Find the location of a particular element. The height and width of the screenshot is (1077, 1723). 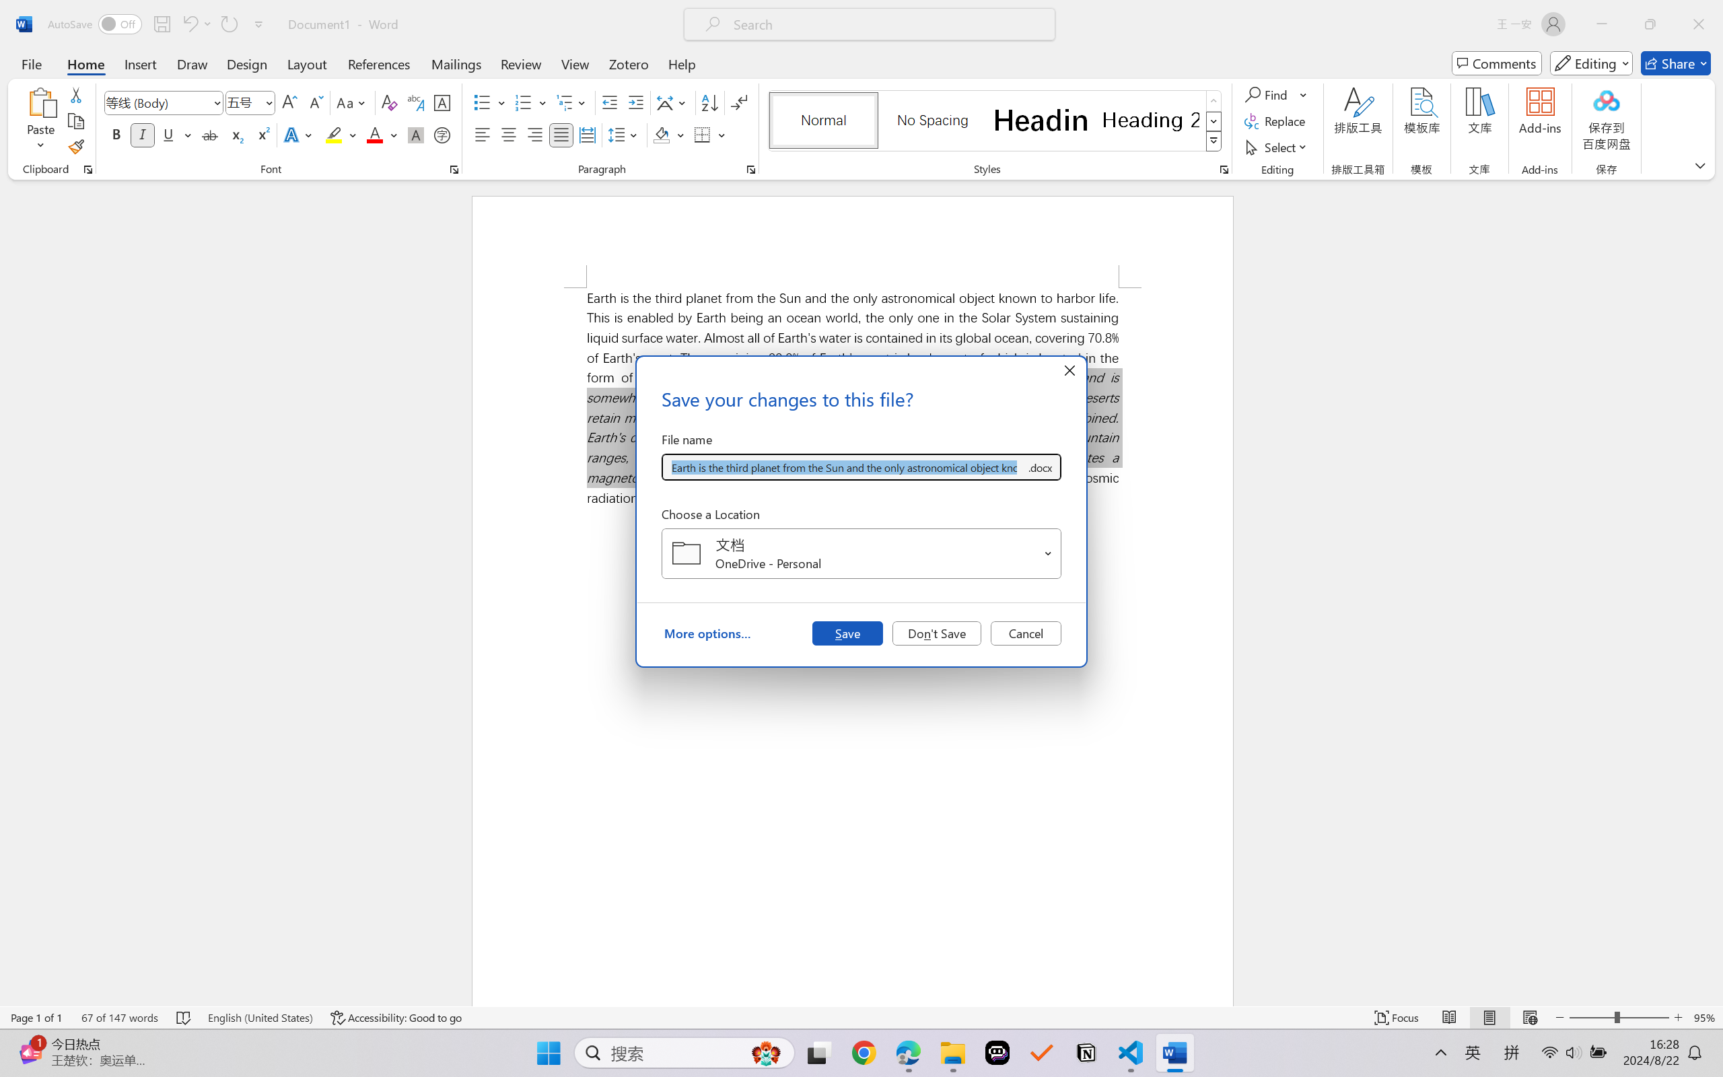

Zoom 95% is located at coordinates (1705, 1018).